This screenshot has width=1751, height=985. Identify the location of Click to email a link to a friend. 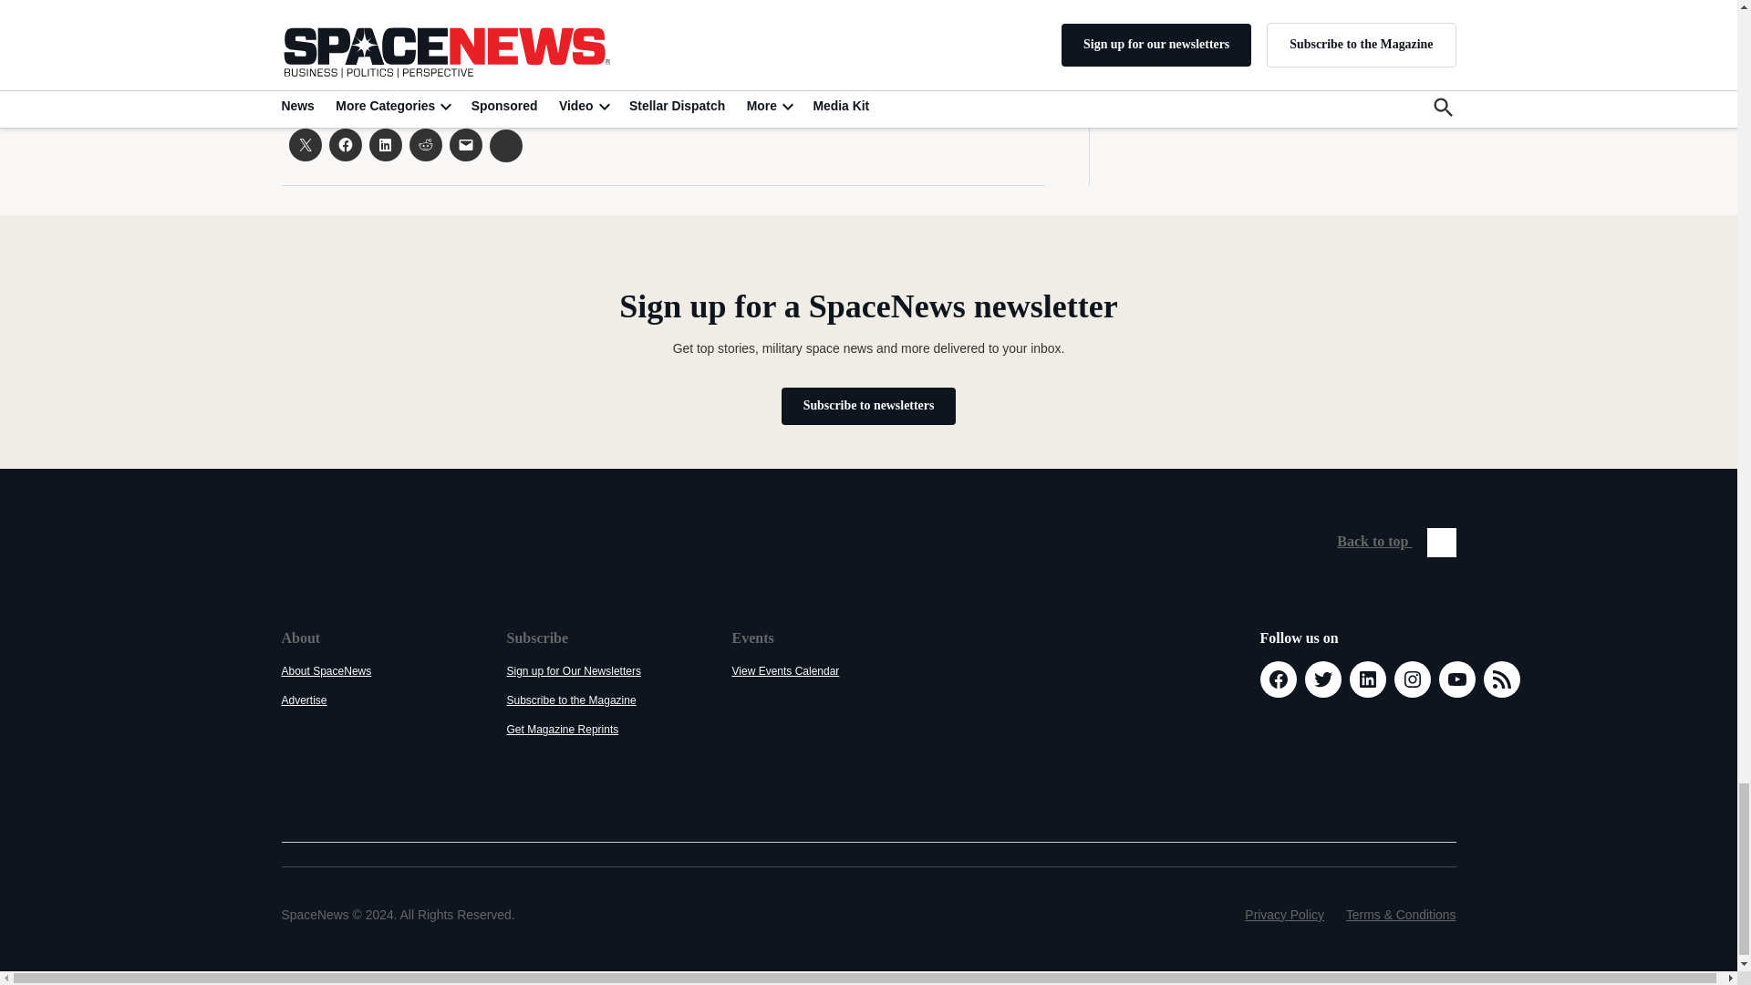
(465, 145).